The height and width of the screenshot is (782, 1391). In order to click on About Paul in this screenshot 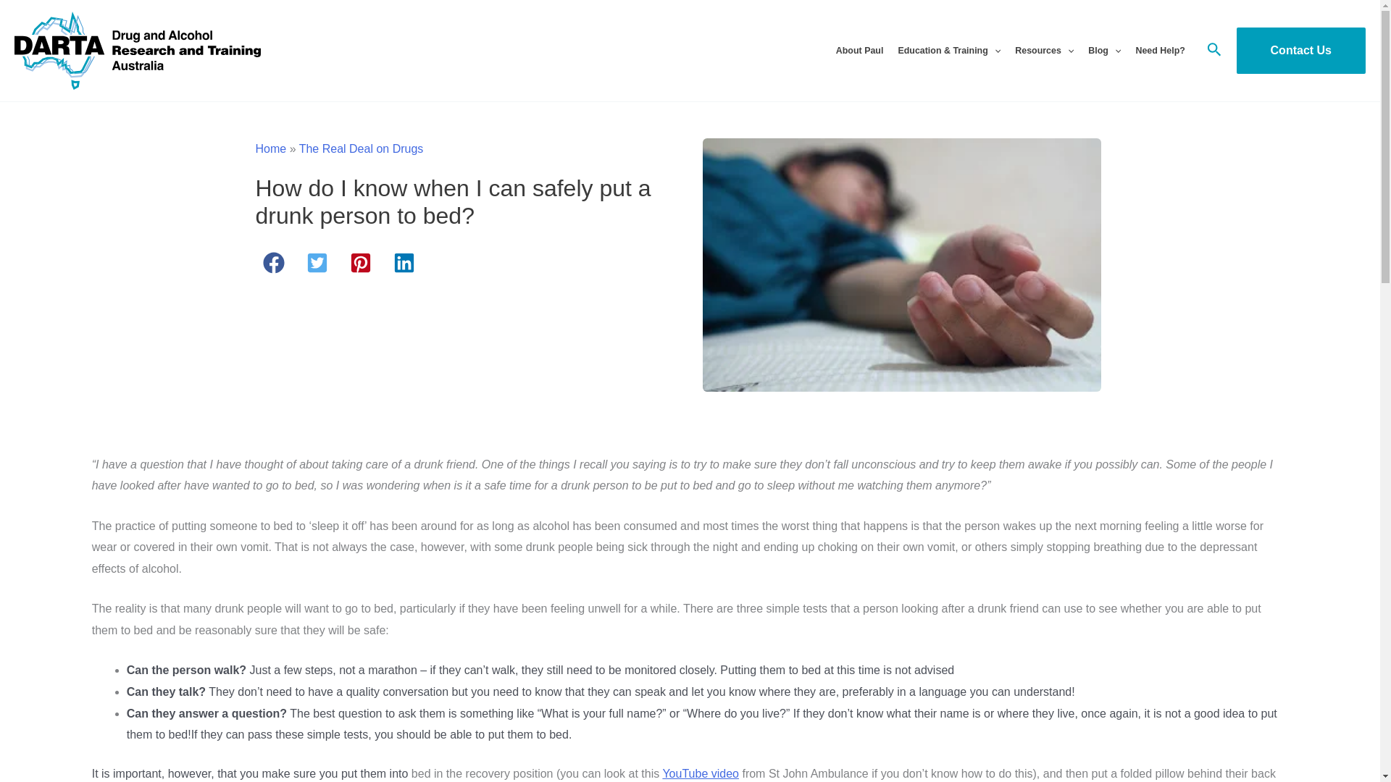, I will do `click(860, 50)`.